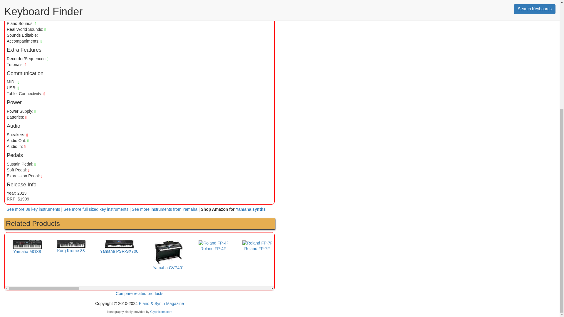 This screenshot has width=564, height=317. I want to click on See more instruments from Yamaha, so click(164, 209).